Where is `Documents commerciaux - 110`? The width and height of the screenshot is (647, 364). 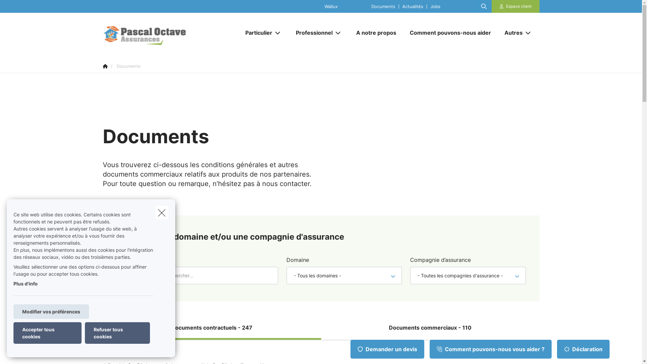 Documents commerciaux - 110 is located at coordinates (430, 328).